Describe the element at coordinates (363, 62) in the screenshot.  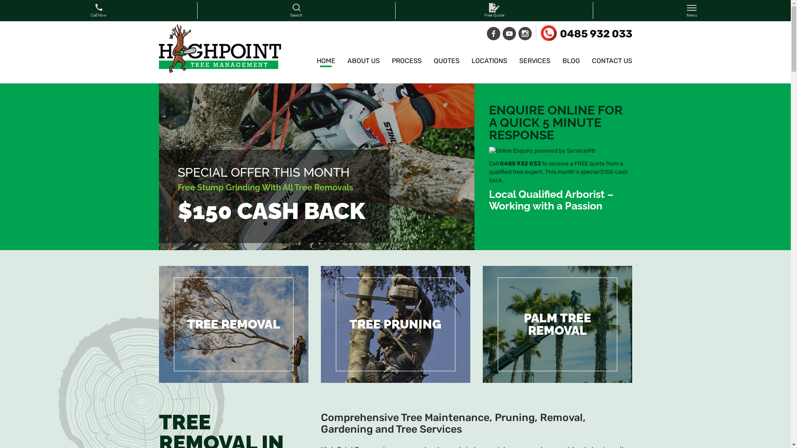
I see `ABOUT US` at that location.